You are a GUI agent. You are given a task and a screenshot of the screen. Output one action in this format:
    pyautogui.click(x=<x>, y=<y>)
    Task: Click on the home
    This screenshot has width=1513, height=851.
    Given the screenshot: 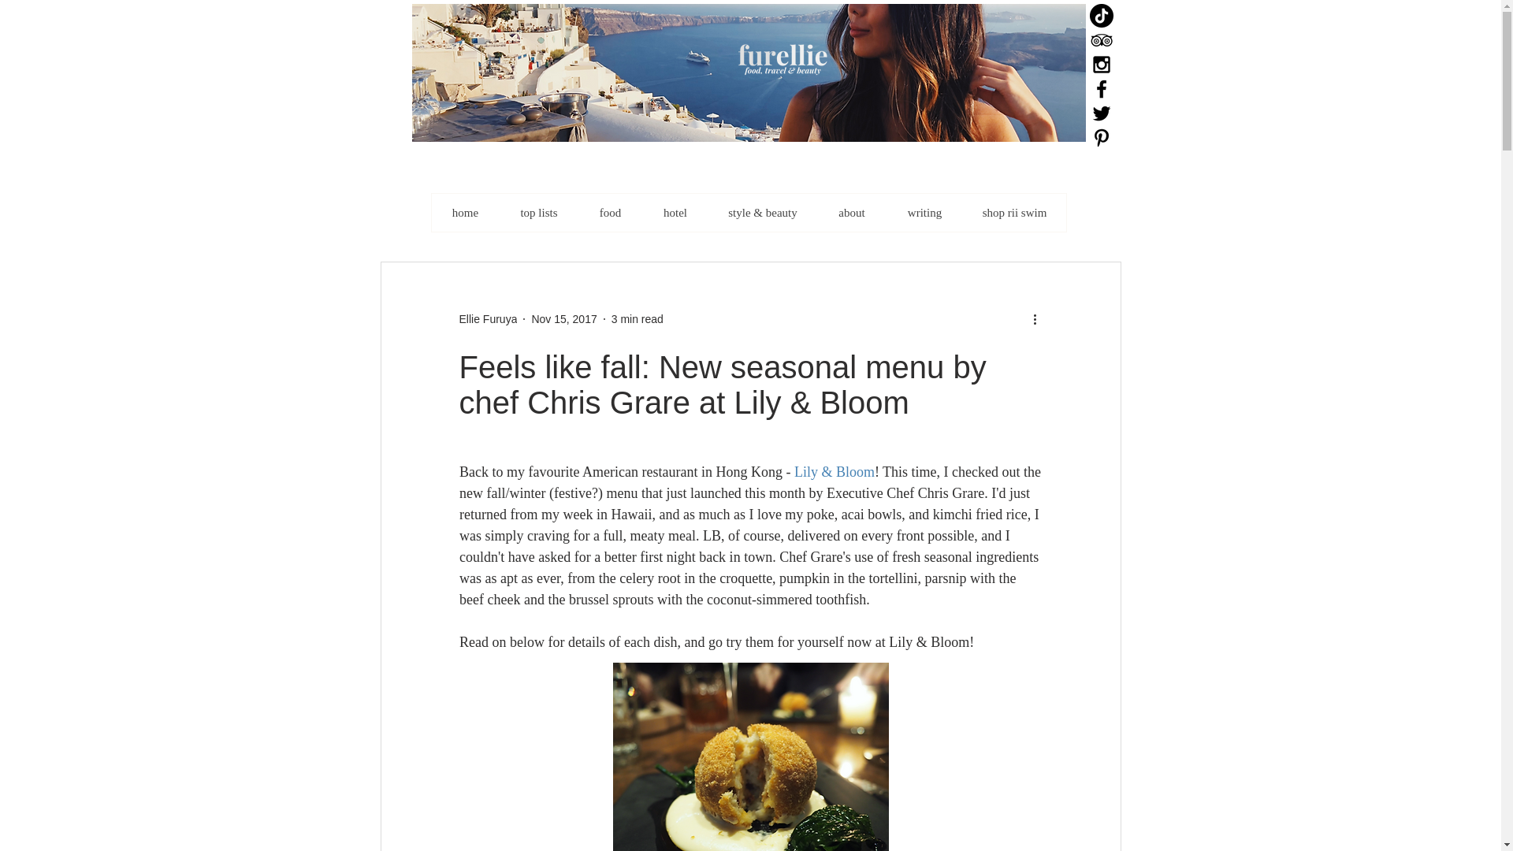 What is the action you would take?
    pyautogui.click(x=465, y=213)
    